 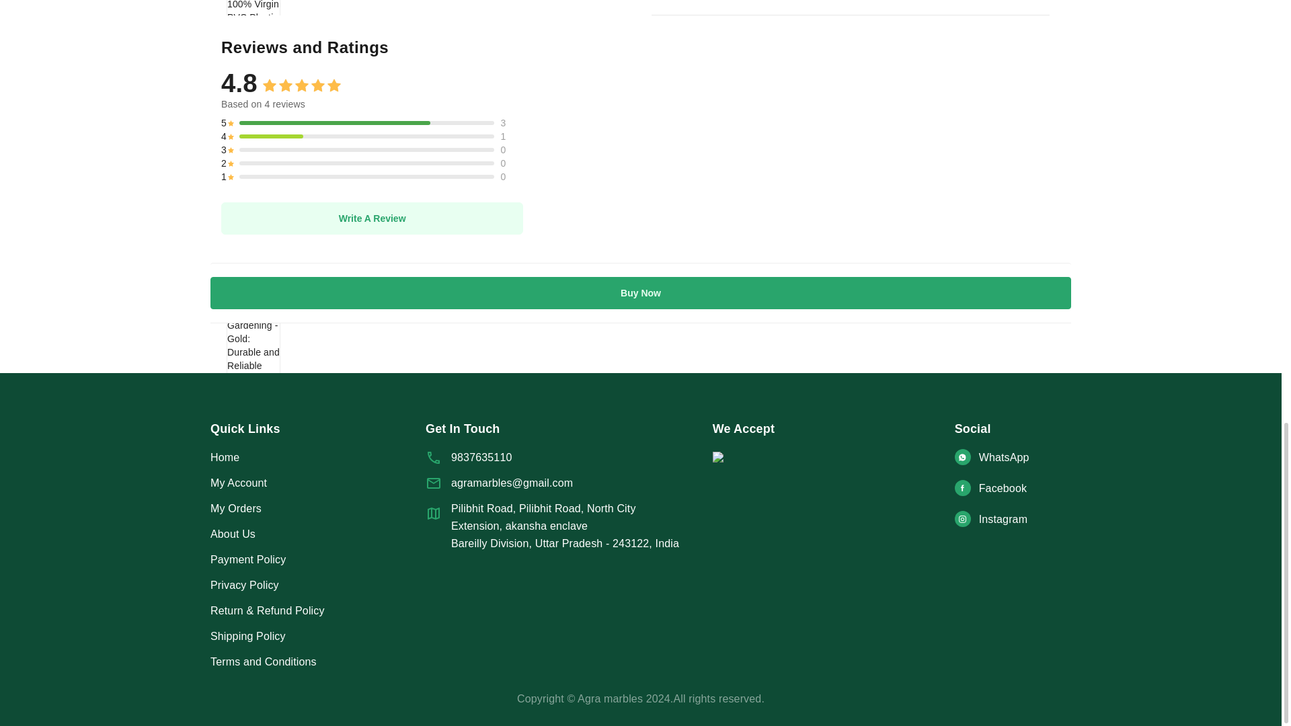 I want to click on Shipping Policy, so click(x=317, y=637).